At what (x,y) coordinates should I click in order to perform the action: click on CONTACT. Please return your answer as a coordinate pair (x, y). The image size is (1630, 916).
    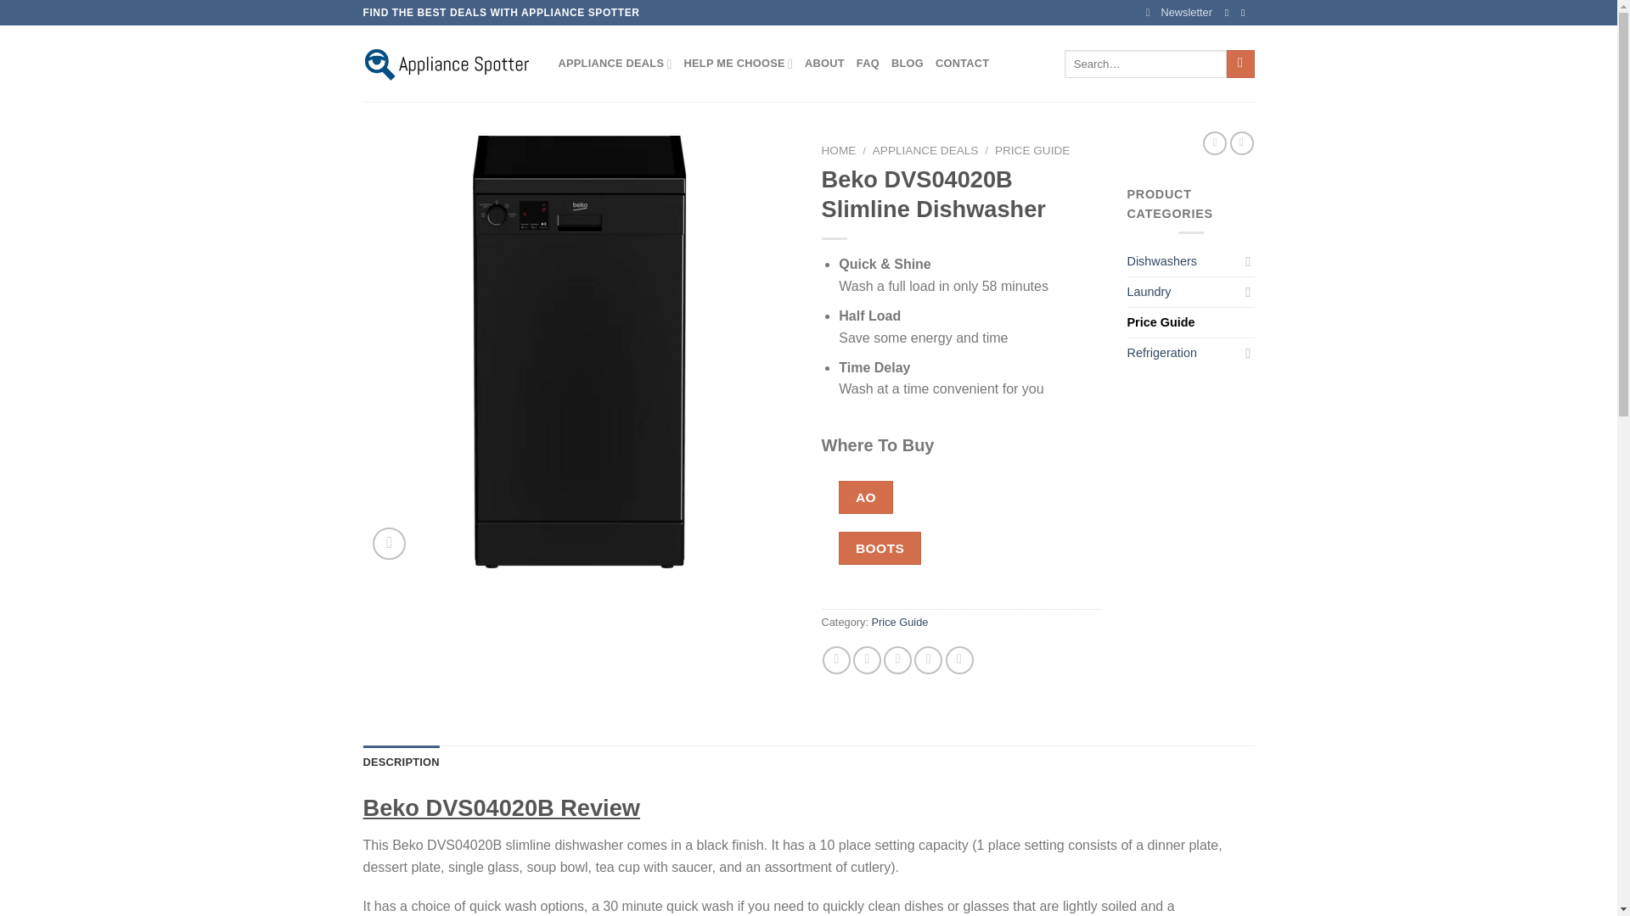
    Looking at the image, I should click on (963, 64).